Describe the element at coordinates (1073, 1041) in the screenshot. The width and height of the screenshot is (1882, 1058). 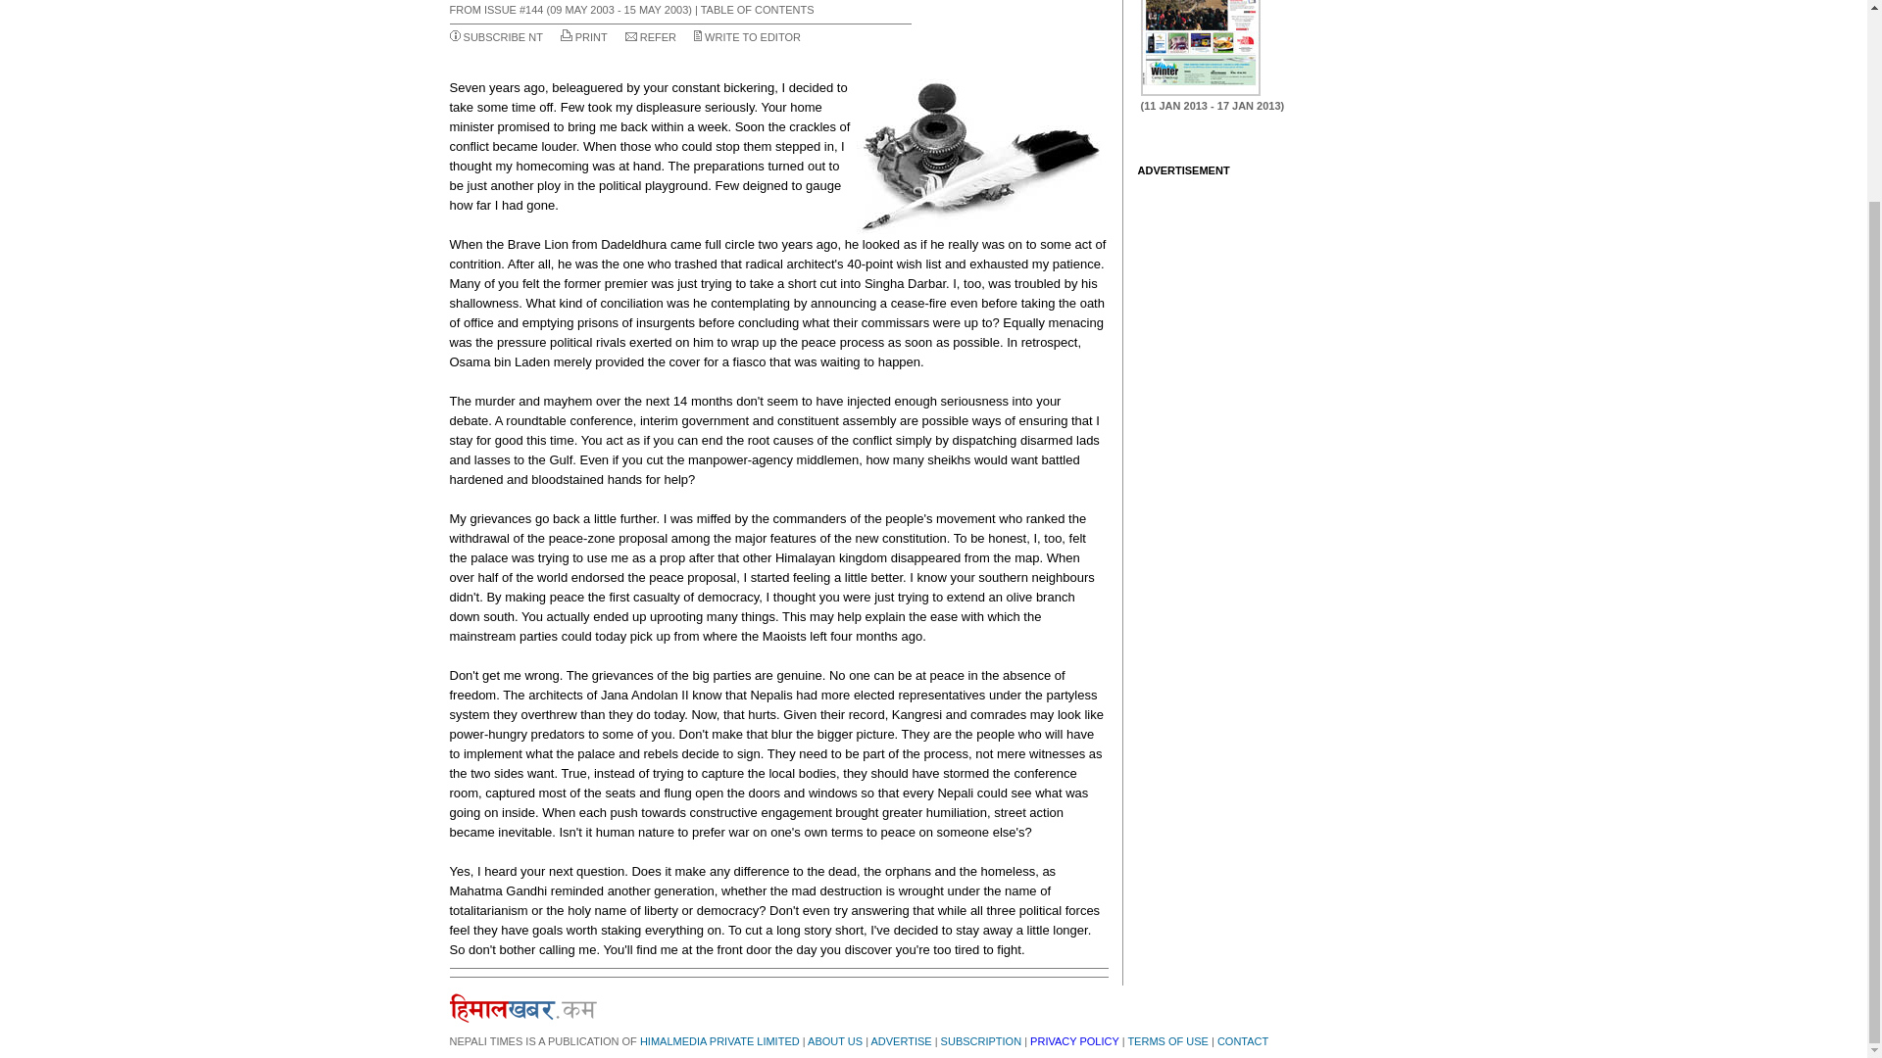
I see `PRIVACY POLICY` at that location.